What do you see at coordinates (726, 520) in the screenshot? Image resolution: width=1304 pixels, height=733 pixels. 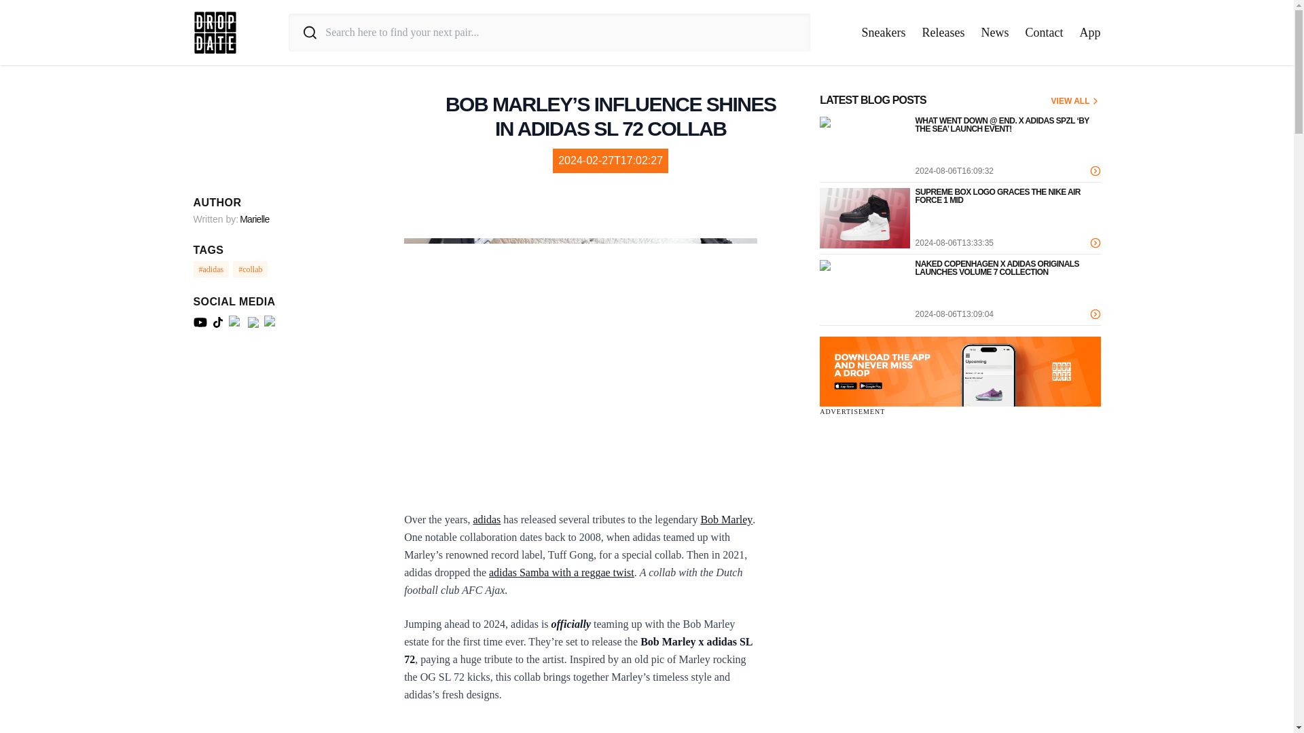 I see `Bob Marley` at bounding box center [726, 520].